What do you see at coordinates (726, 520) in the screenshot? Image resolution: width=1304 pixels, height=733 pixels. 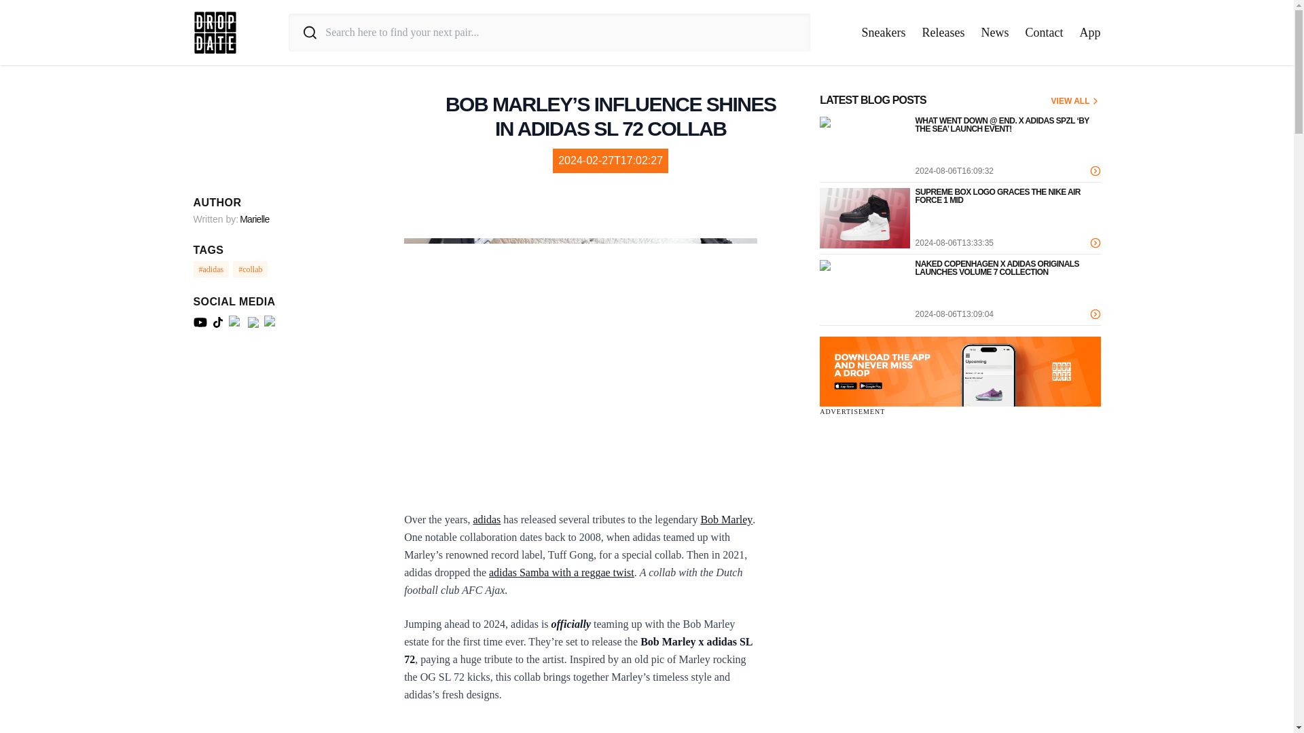 I see `Bob Marley` at bounding box center [726, 520].